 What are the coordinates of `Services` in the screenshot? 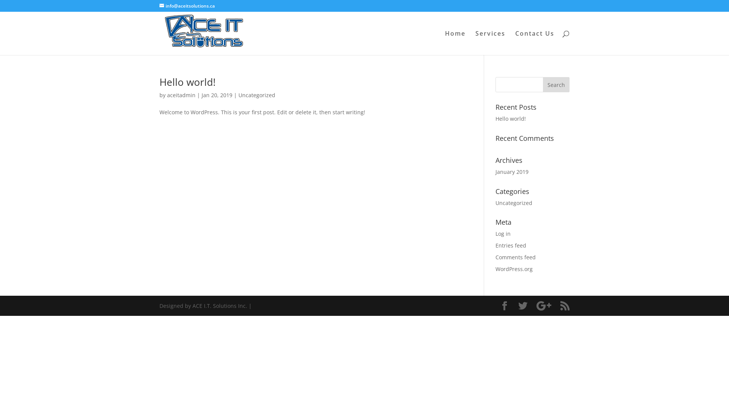 It's located at (491, 43).